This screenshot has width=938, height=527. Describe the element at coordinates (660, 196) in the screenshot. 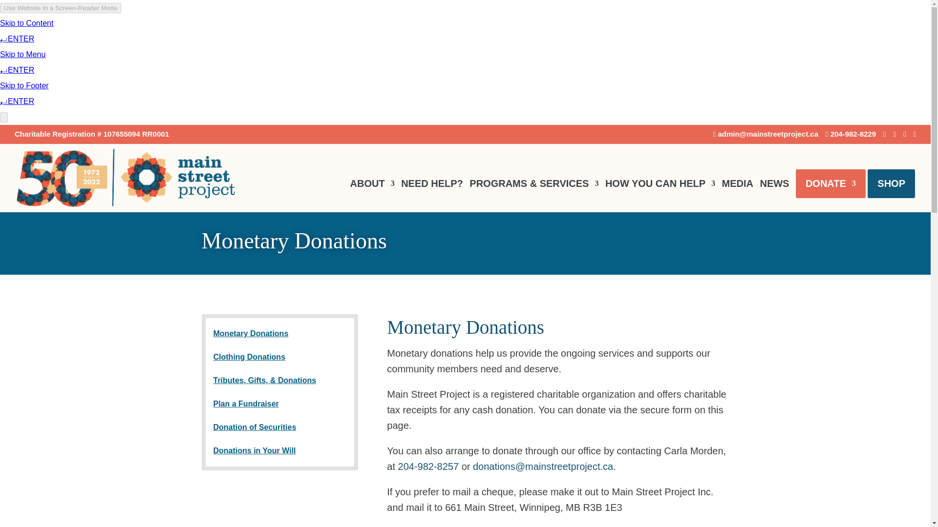

I see `HOW YOU CAN HELP` at that location.